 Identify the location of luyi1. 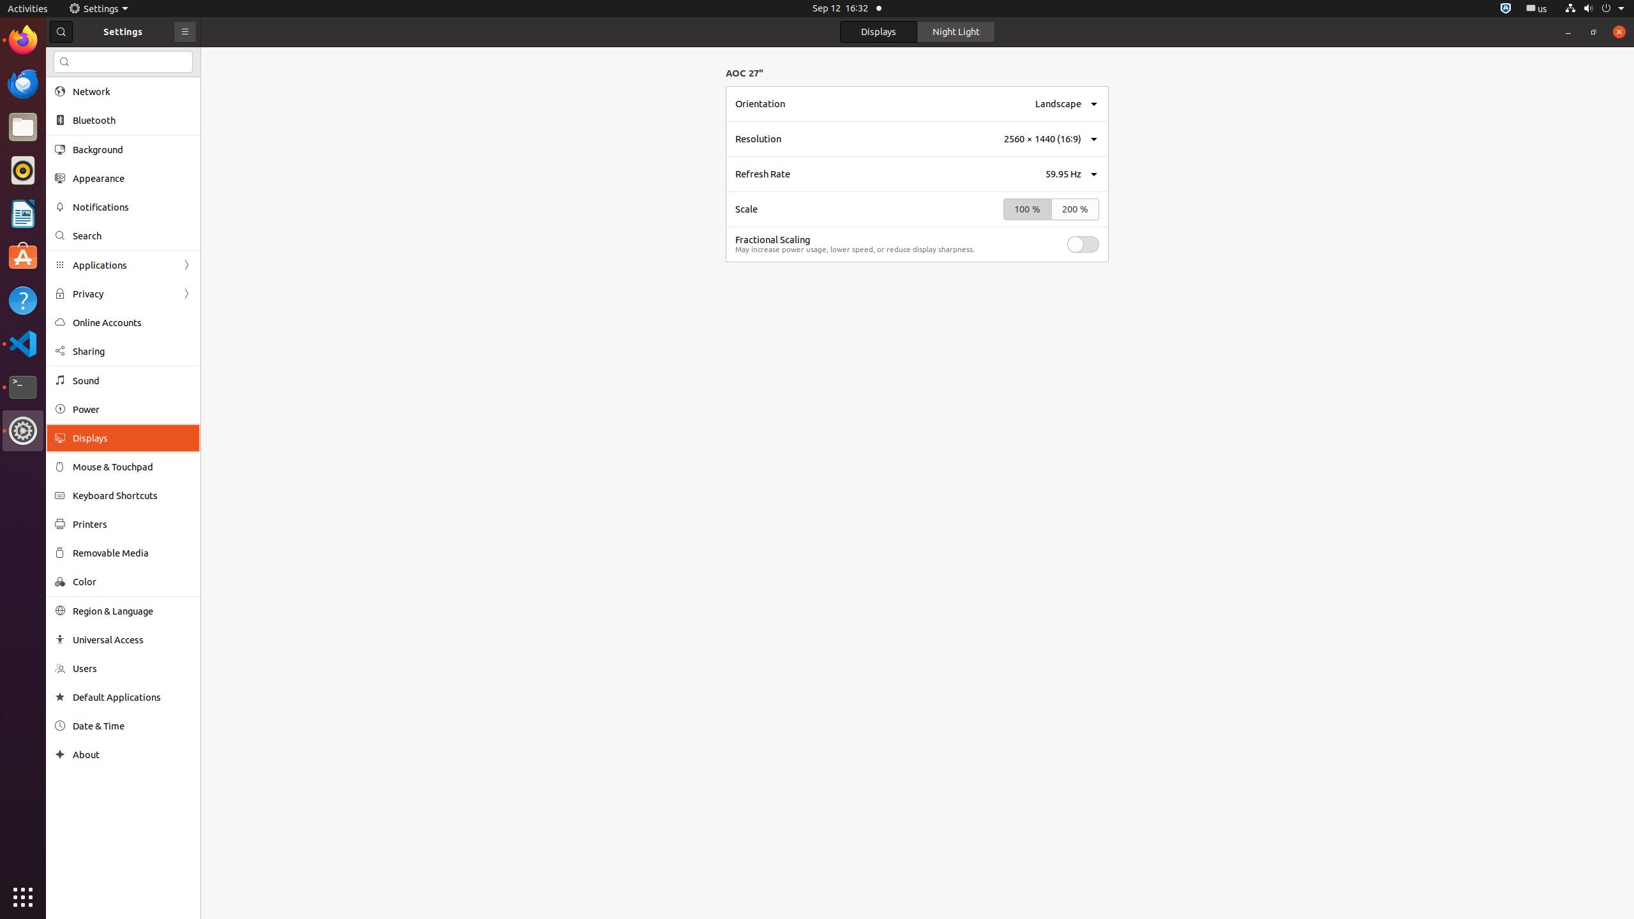
(86, 57).